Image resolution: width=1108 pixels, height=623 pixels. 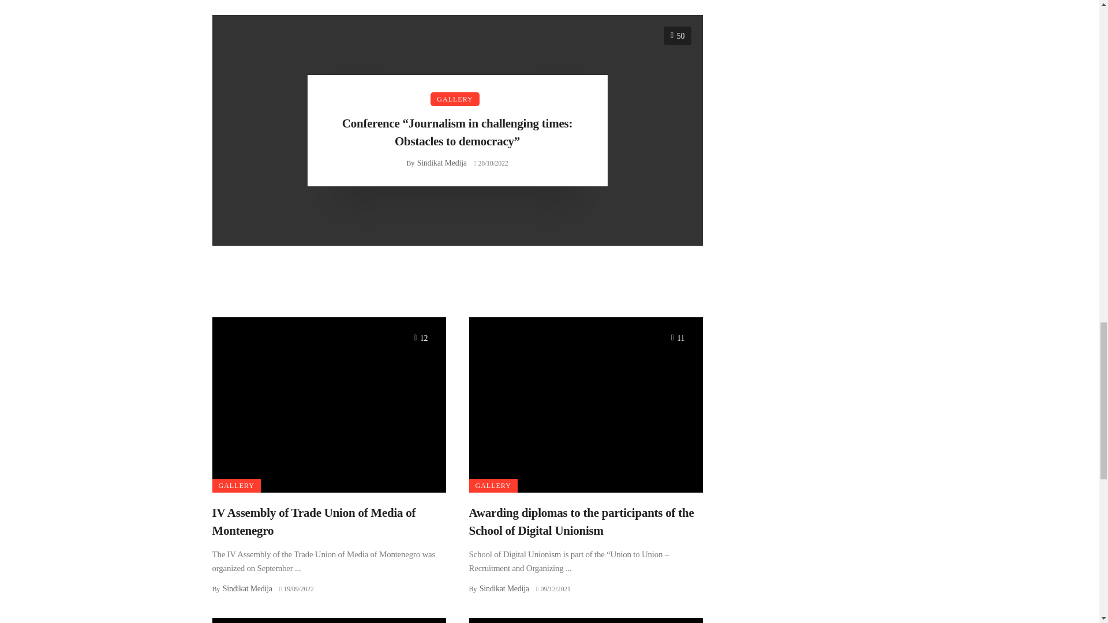 What do you see at coordinates (553, 589) in the screenshot?
I see `December 9, 2021 at 1:12 pm` at bounding box center [553, 589].